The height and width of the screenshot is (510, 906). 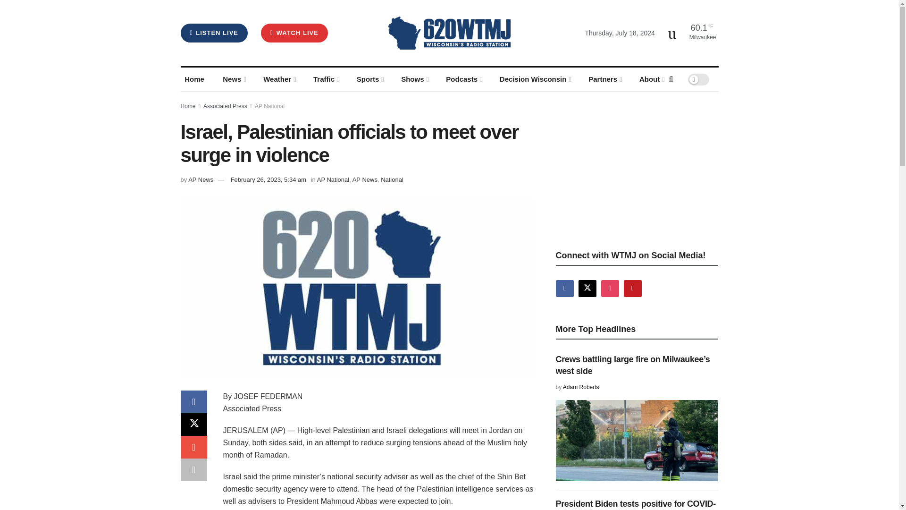 What do you see at coordinates (369, 79) in the screenshot?
I see `Sports` at bounding box center [369, 79].